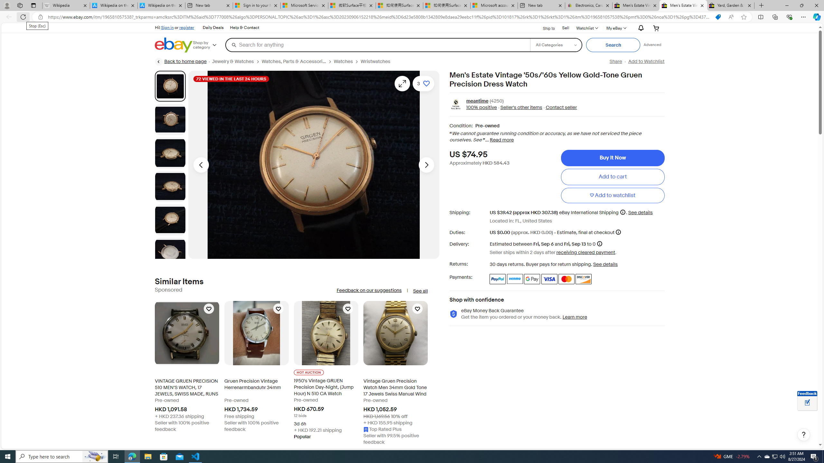 This screenshot has height=463, width=824. I want to click on Microsoft Services Agreement, so click(304, 5).